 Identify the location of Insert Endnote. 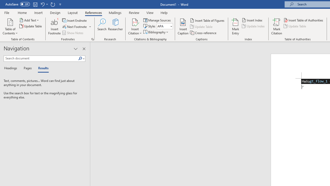
(75, 20).